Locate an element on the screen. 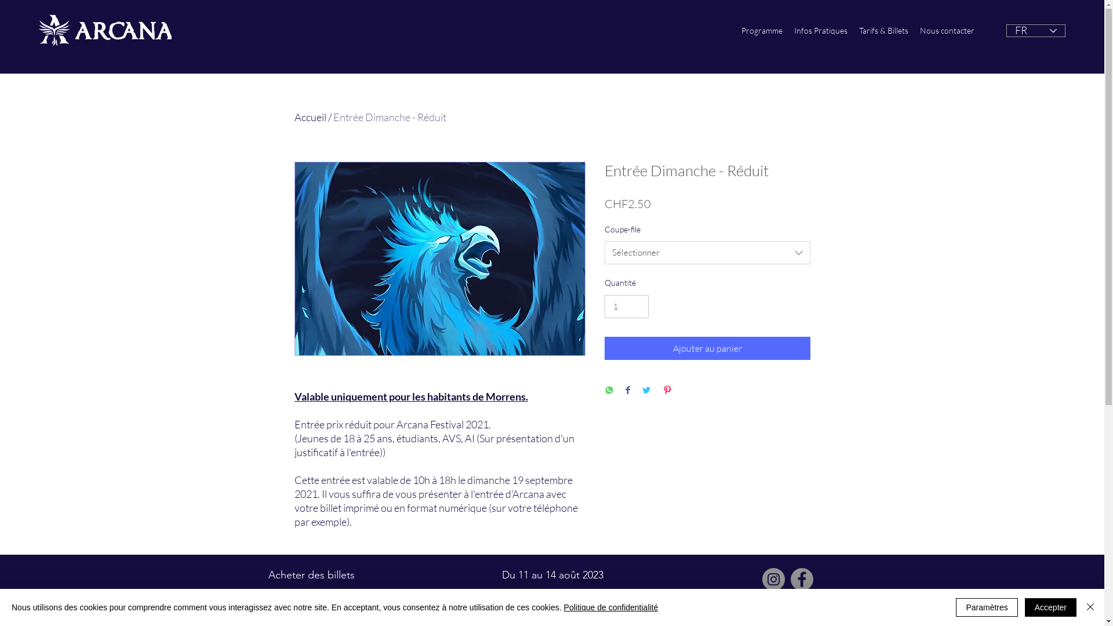  Accueil is located at coordinates (311, 117).